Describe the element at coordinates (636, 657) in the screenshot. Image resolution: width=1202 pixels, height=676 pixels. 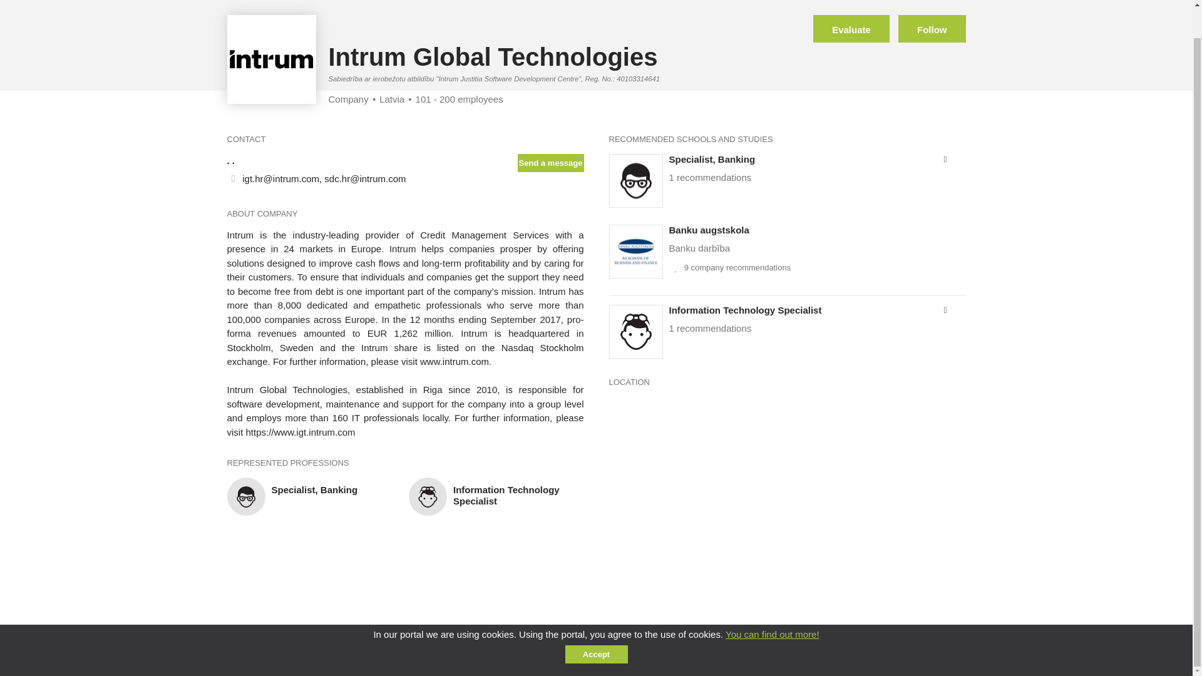
I see `REPORT AN ISSUE` at that location.